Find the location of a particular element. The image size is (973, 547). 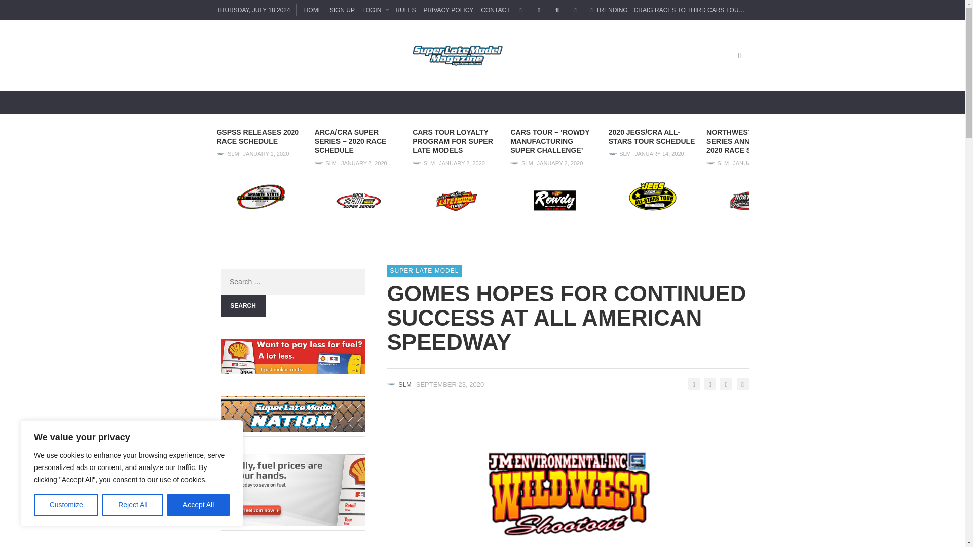

HOME is located at coordinates (313, 10).